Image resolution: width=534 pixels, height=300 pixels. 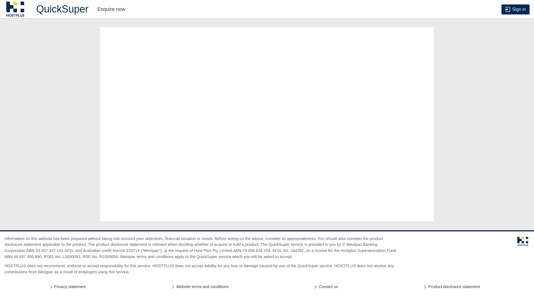 I want to click on Privacy statement, so click(x=70, y=287).